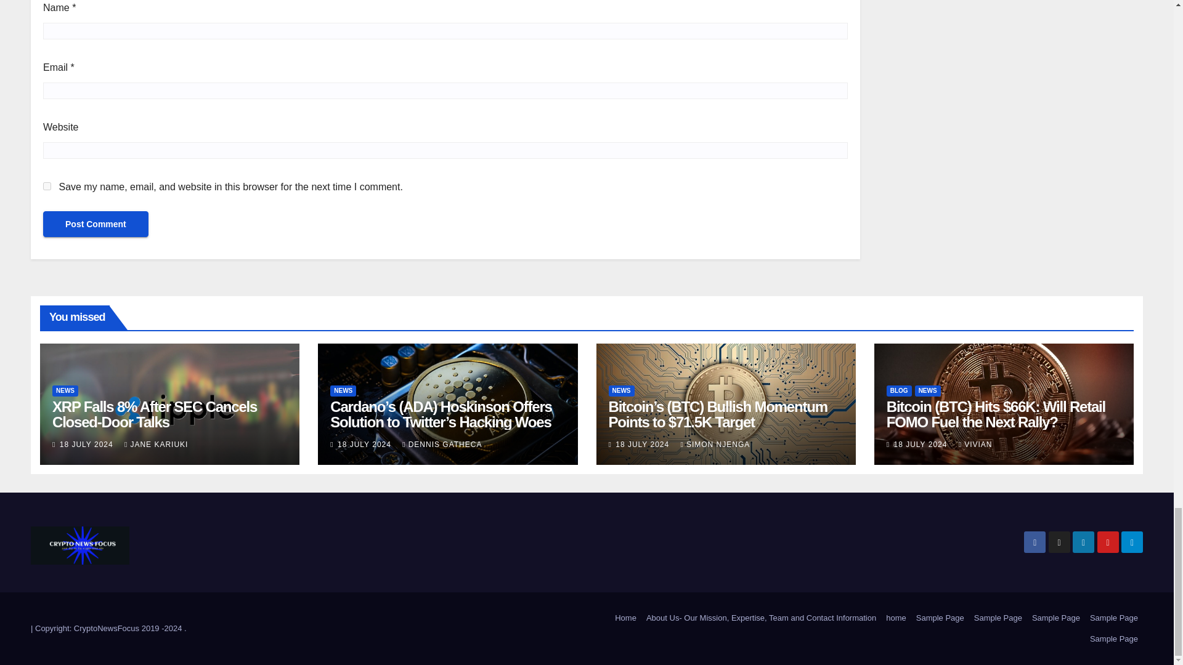  What do you see at coordinates (625, 618) in the screenshot?
I see `Home` at bounding box center [625, 618].